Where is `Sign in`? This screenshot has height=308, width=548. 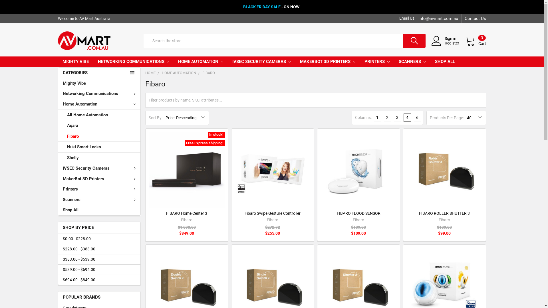
Sign in is located at coordinates (455, 38).